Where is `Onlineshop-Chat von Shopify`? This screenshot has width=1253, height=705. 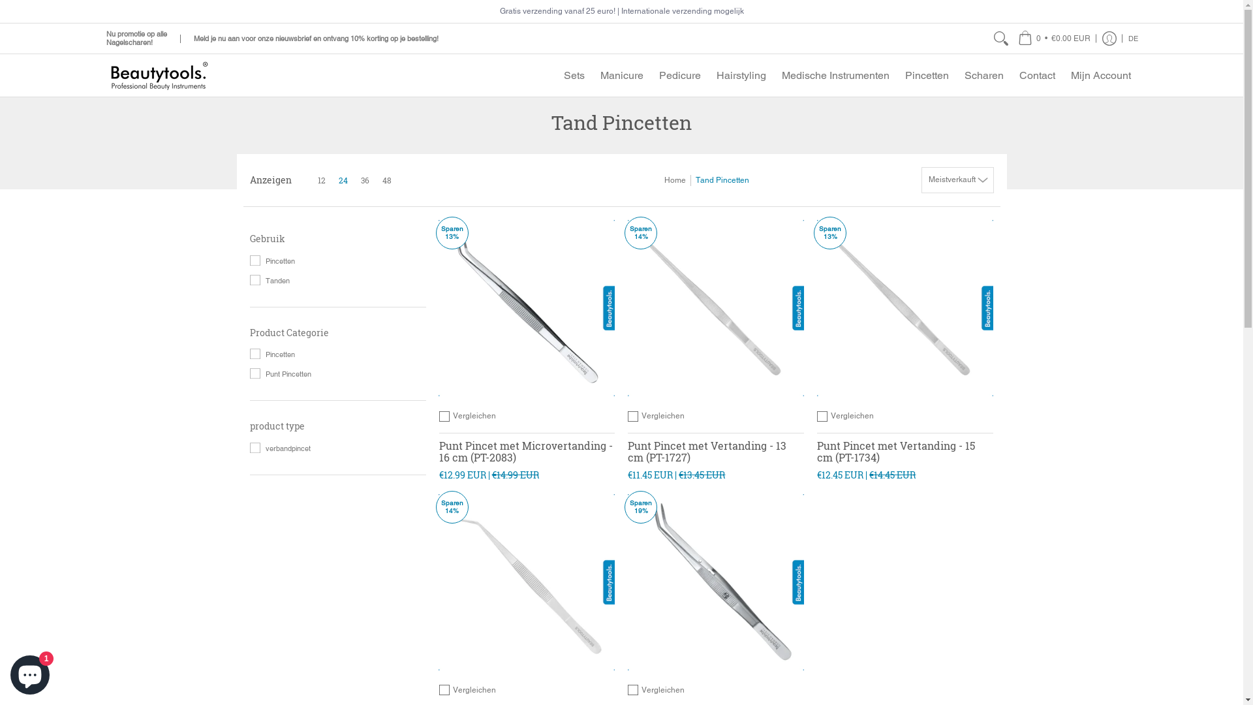
Onlineshop-Chat von Shopify is located at coordinates (30, 672).